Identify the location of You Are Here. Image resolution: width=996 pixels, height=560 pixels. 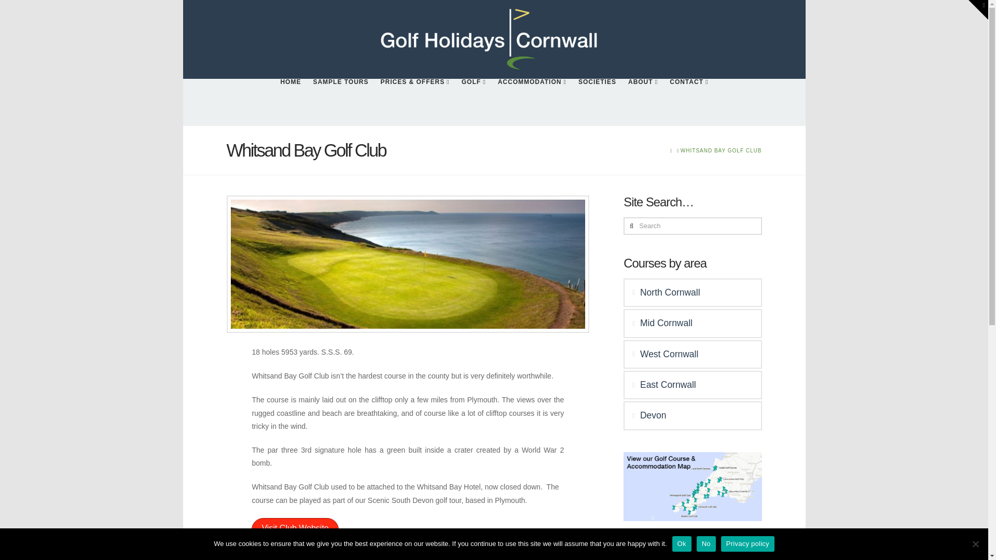
(721, 150).